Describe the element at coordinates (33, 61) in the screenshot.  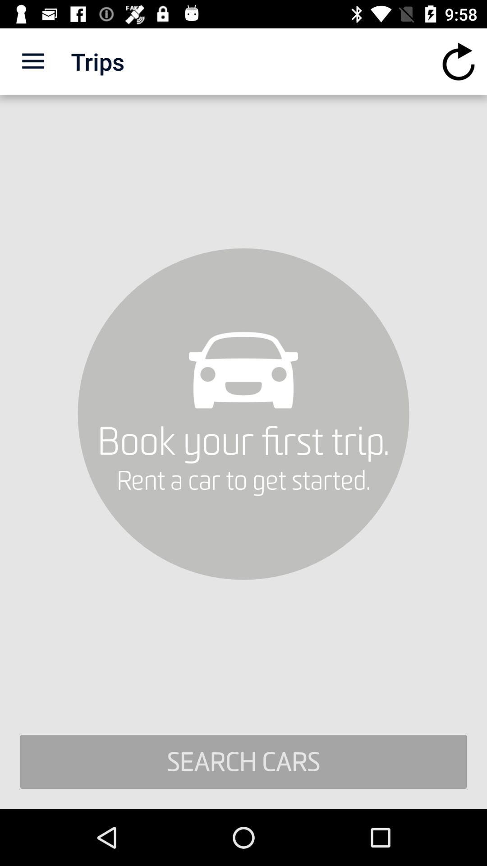
I see `tap item next to the trips app` at that location.